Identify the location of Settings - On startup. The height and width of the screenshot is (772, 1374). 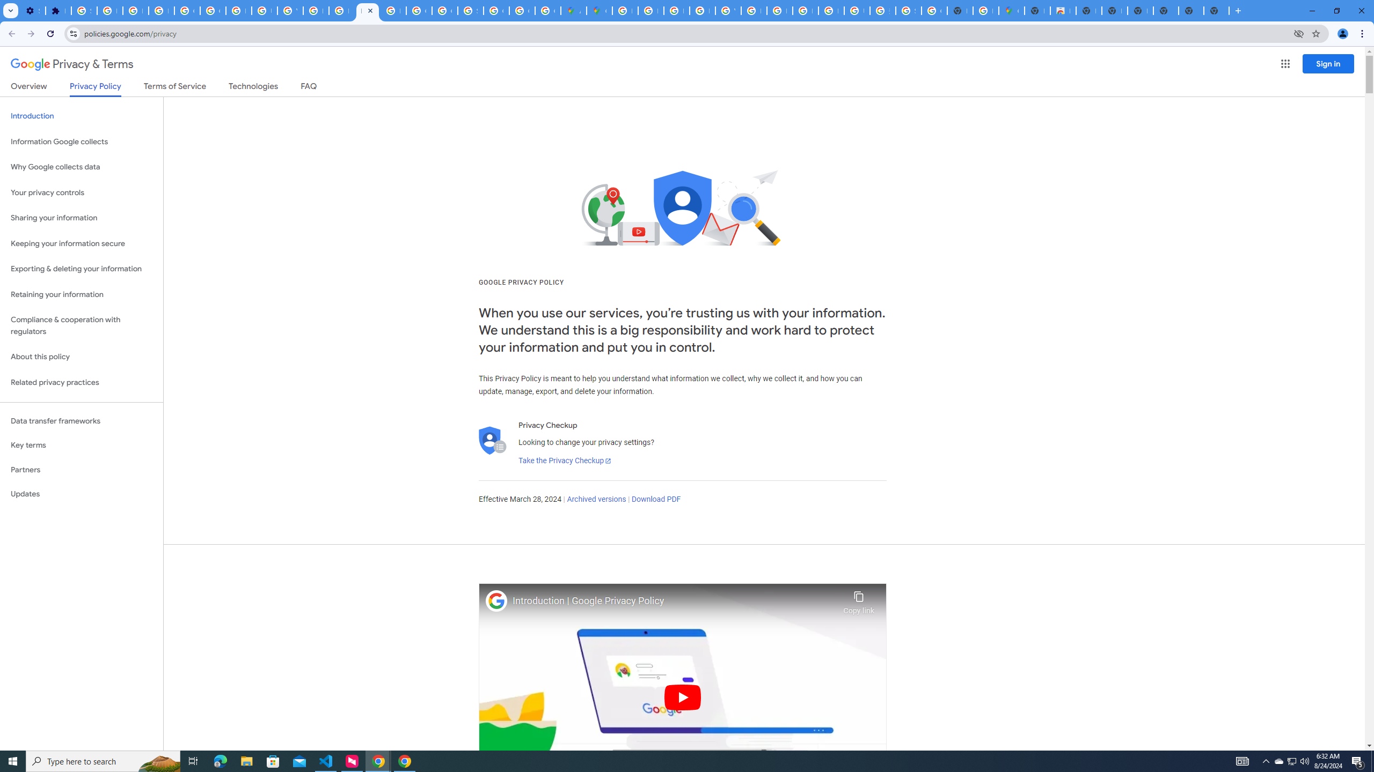
(33, 11).